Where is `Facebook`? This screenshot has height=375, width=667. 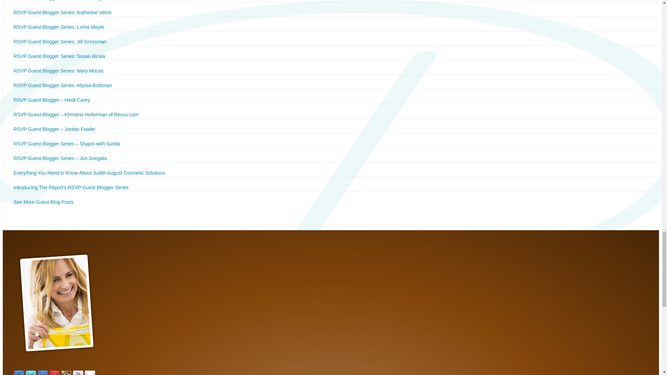 Facebook is located at coordinates (19, 373).